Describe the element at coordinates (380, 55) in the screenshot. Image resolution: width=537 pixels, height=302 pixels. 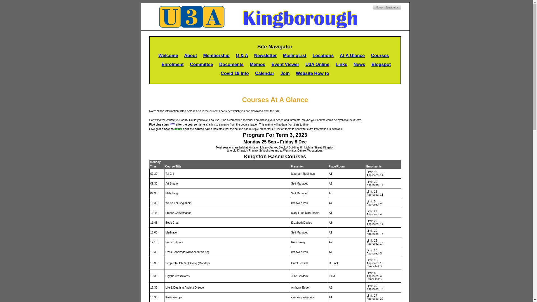
I see `Courses` at that location.